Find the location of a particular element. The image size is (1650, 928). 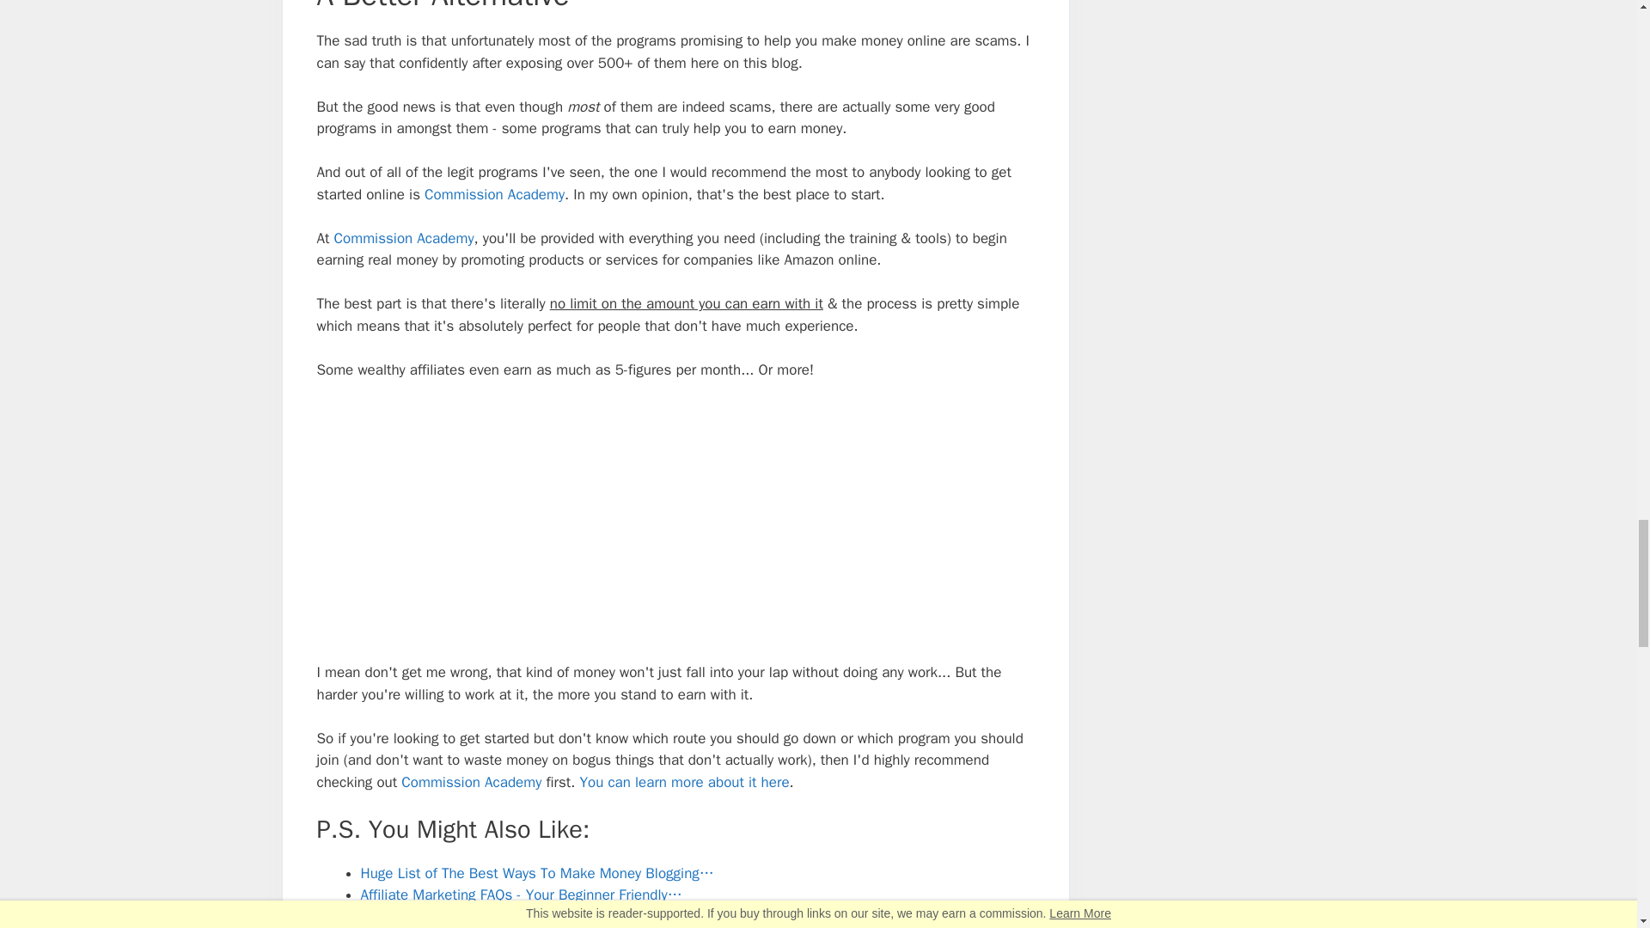

You can learn more about it here is located at coordinates (683, 782).